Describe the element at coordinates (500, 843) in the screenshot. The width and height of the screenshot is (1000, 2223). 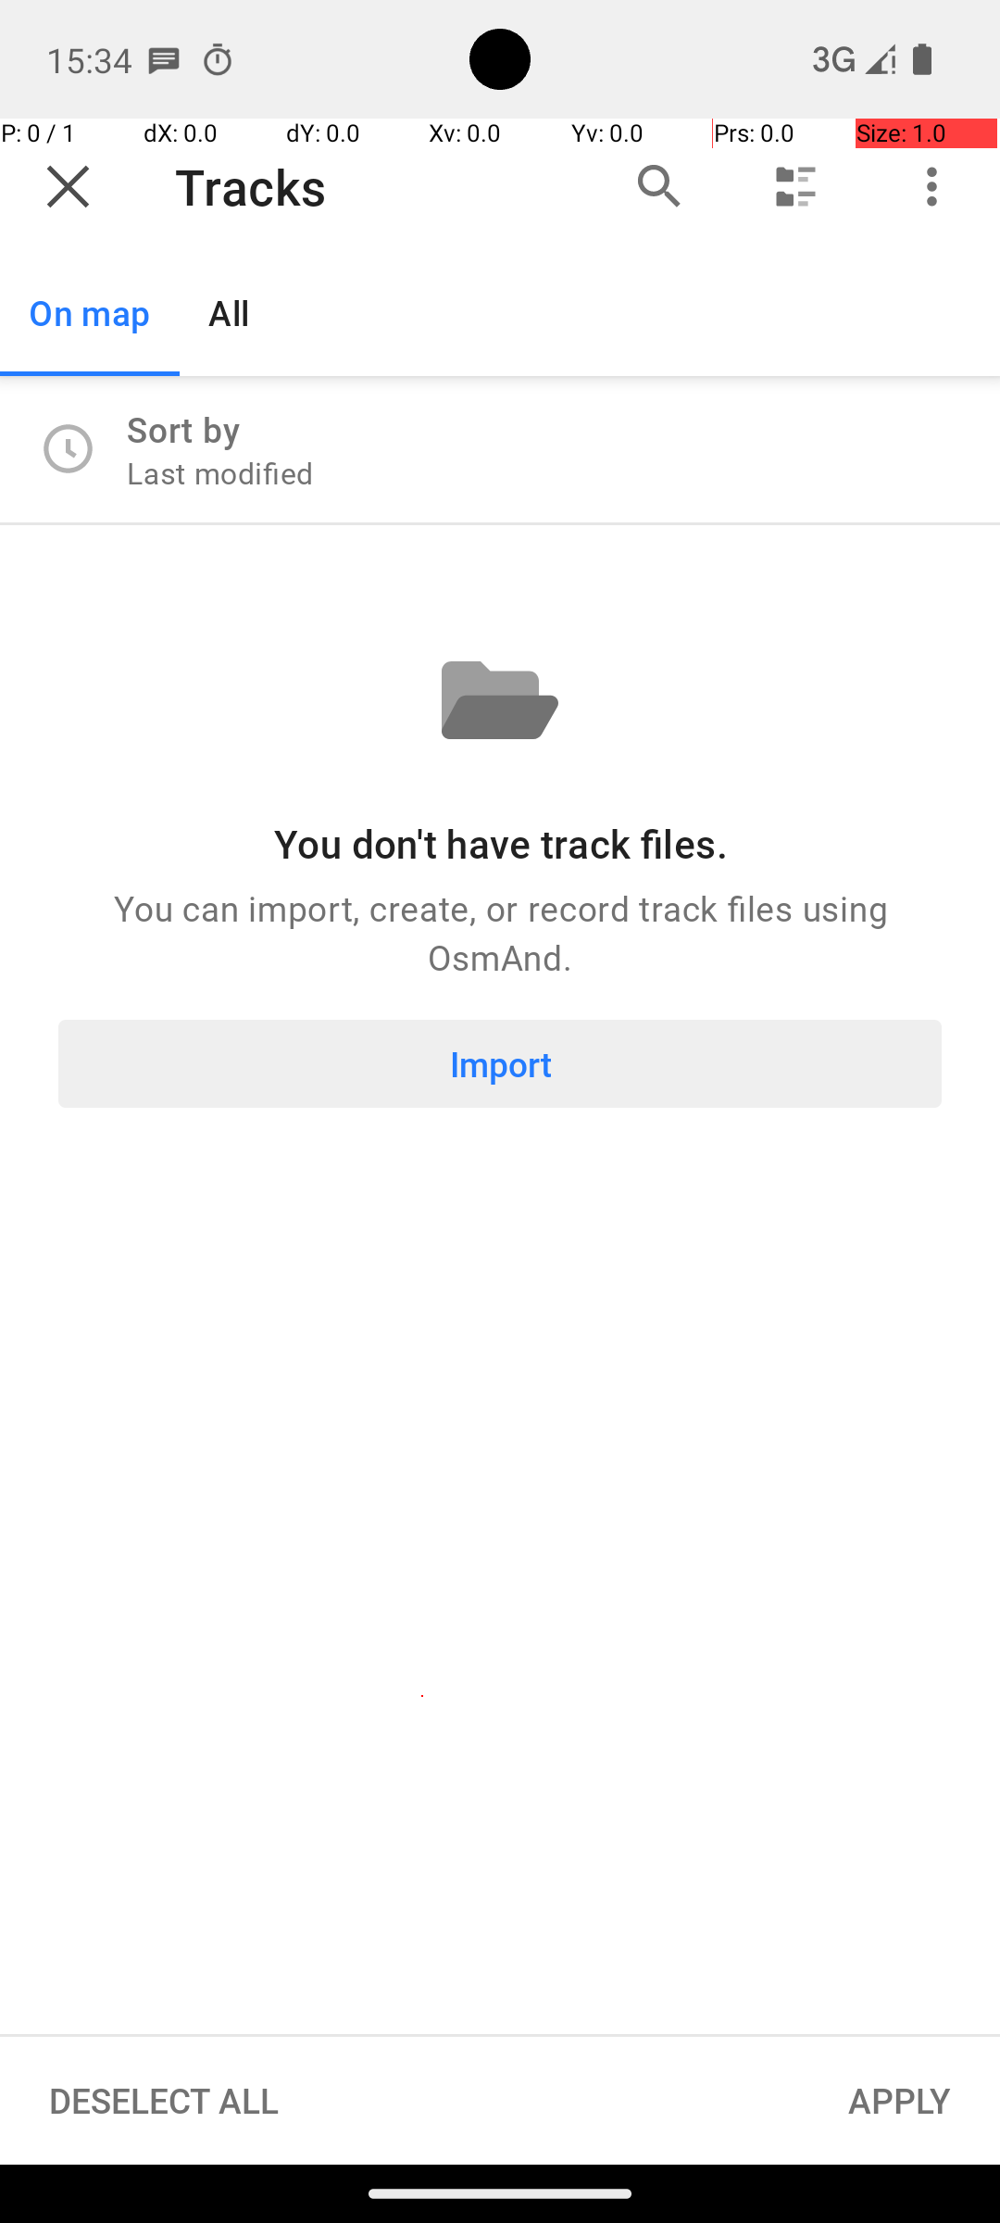
I see `You don't have track files.` at that location.